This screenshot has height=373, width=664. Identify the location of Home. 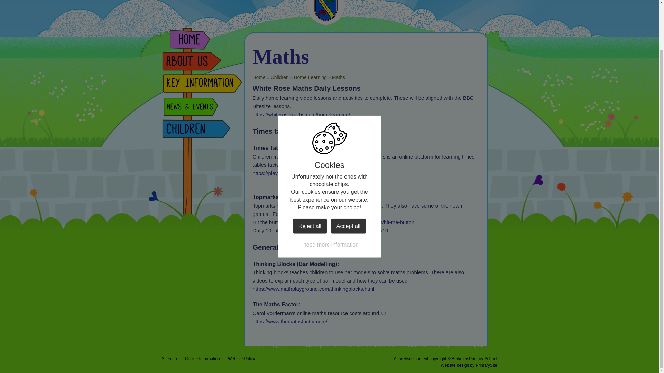
(202, 41).